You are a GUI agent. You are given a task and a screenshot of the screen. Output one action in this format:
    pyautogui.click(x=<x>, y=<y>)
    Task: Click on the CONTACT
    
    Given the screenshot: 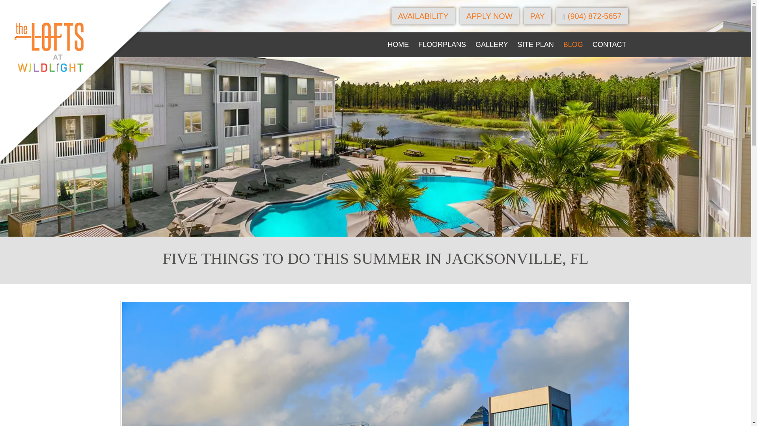 What is the action you would take?
    pyautogui.click(x=610, y=45)
    